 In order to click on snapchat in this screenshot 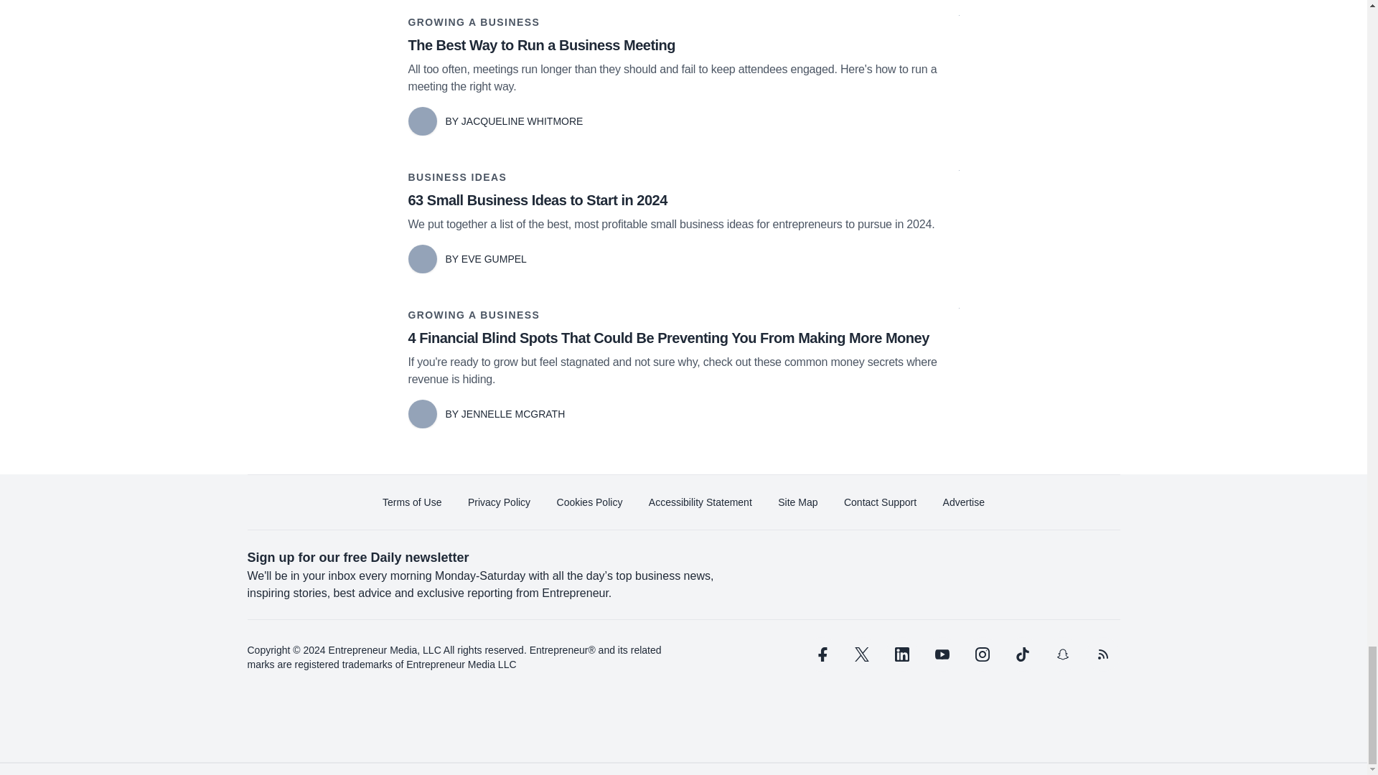, I will do `click(1061, 654)`.